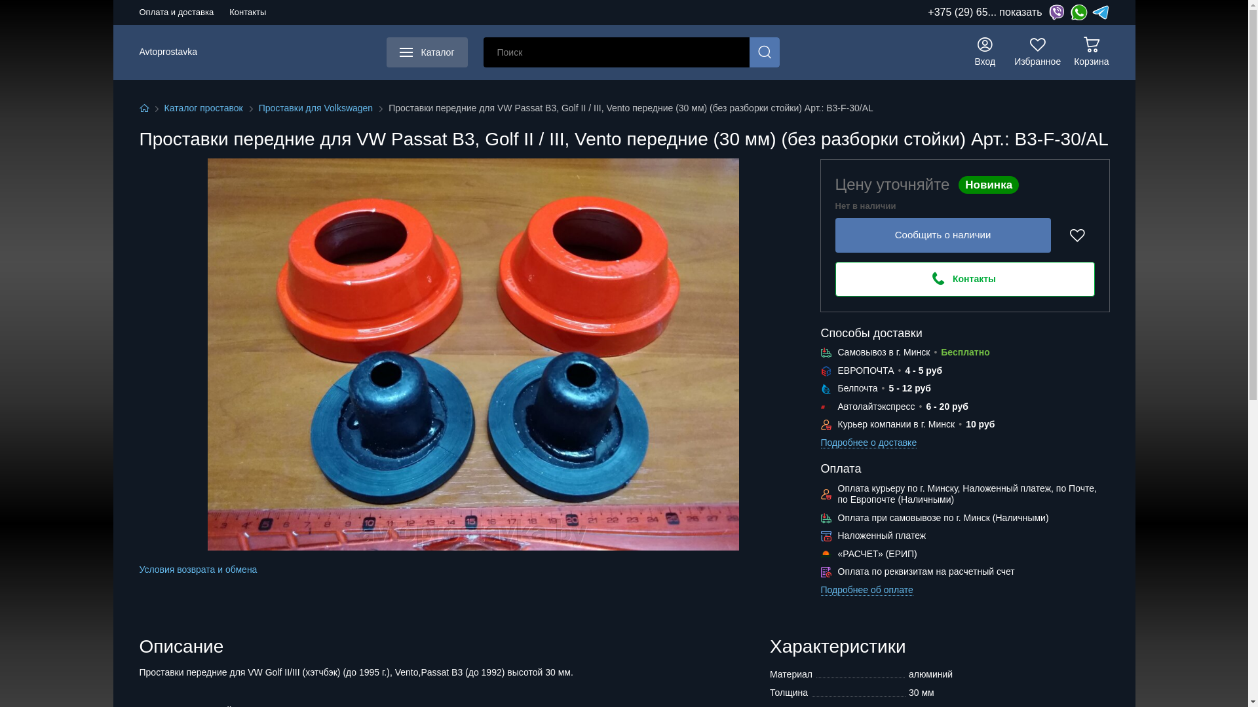  I want to click on Viber, so click(1056, 12).